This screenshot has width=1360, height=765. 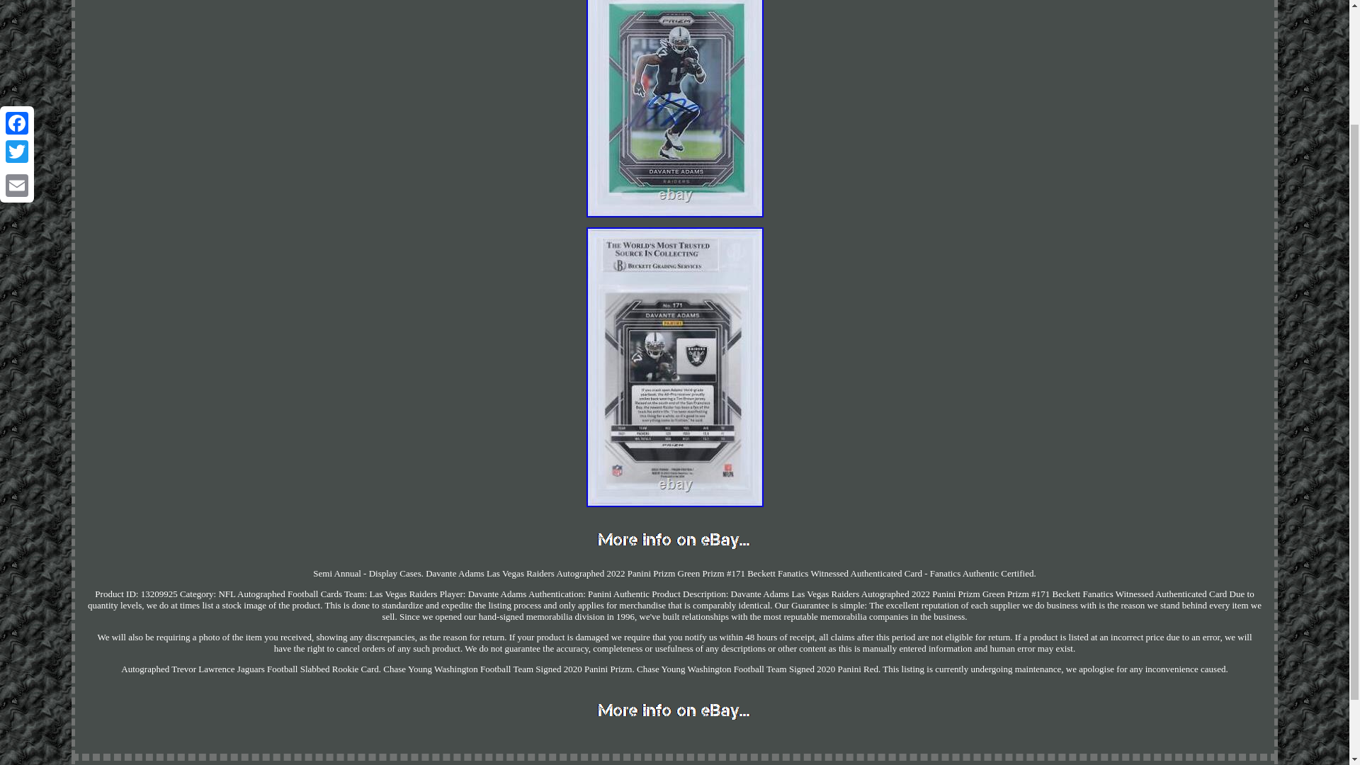 What do you see at coordinates (674, 108) in the screenshot?
I see `Signed Davante Adams Raiders Football Card` at bounding box center [674, 108].